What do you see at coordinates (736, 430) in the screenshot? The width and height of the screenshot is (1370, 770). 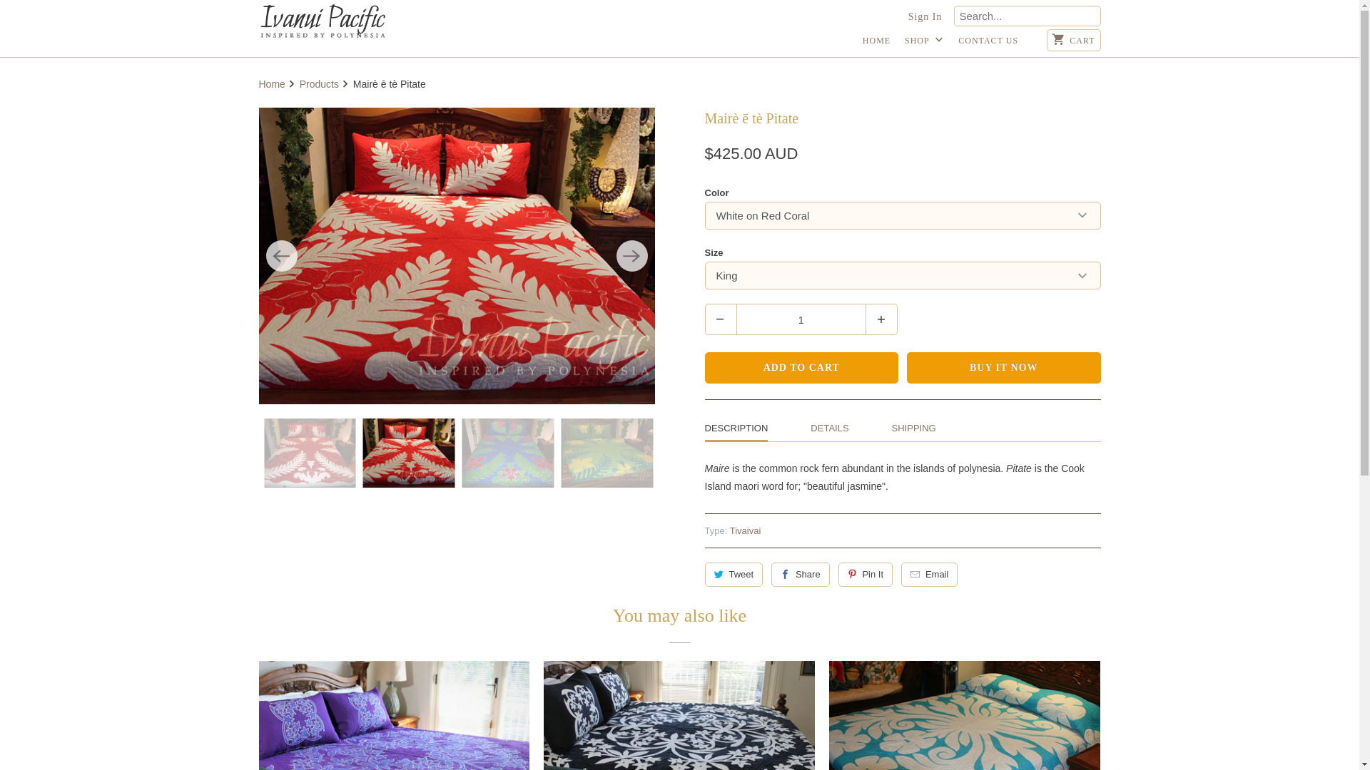 I see `DESCRIPTION` at bounding box center [736, 430].